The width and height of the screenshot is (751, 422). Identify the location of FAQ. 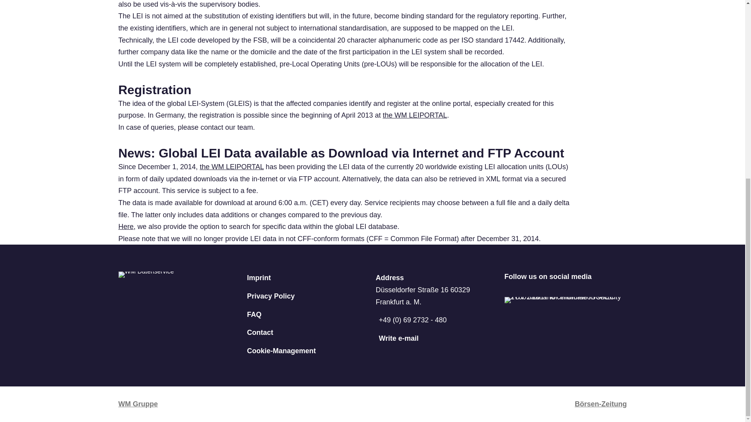
(308, 314).